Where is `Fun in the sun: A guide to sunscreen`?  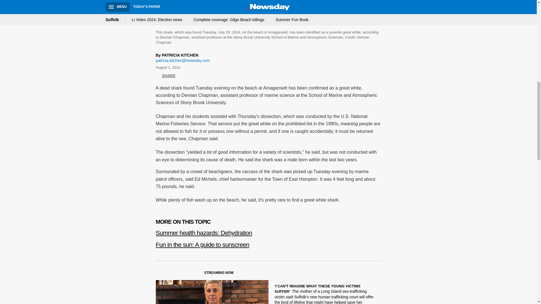 Fun in the sun: A guide to sunscreen is located at coordinates (268, 243).